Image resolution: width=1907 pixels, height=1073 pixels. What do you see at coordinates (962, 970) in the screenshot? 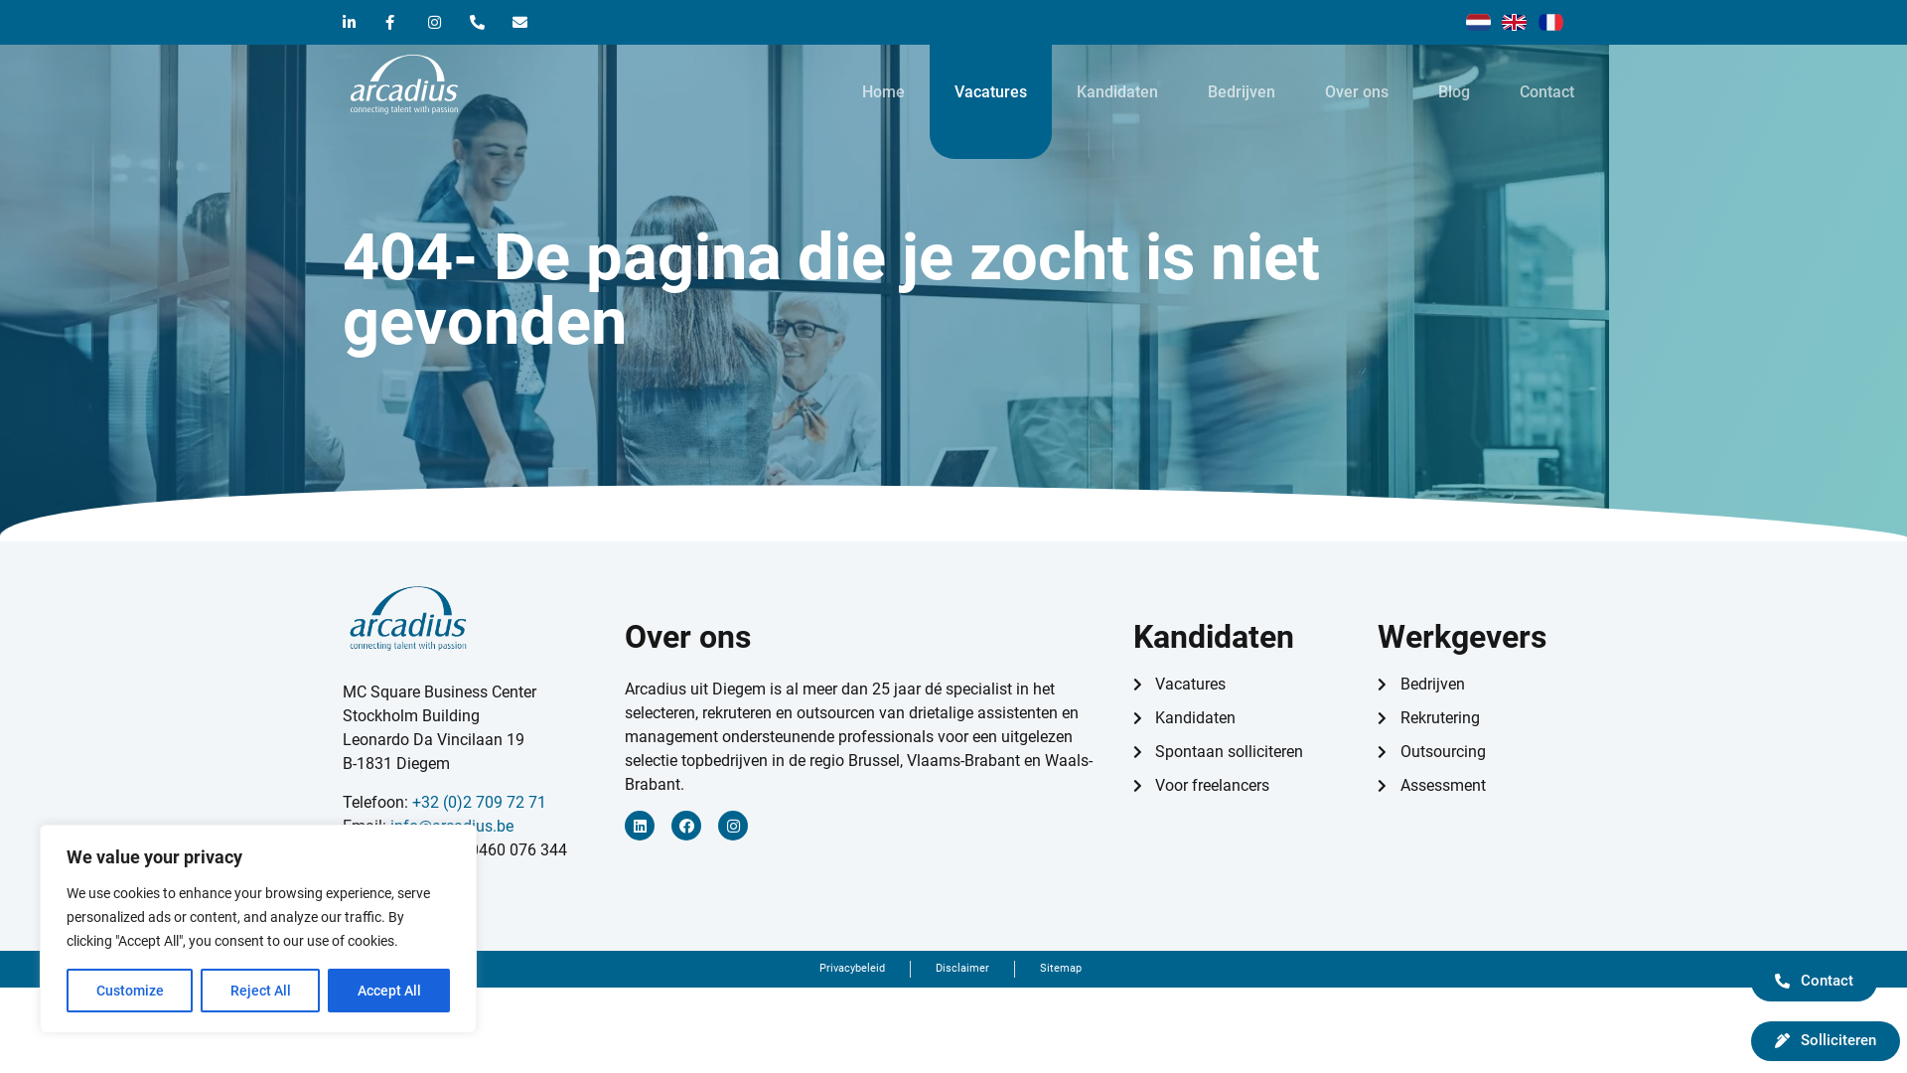
I see `Disclaimer` at bounding box center [962, 970].